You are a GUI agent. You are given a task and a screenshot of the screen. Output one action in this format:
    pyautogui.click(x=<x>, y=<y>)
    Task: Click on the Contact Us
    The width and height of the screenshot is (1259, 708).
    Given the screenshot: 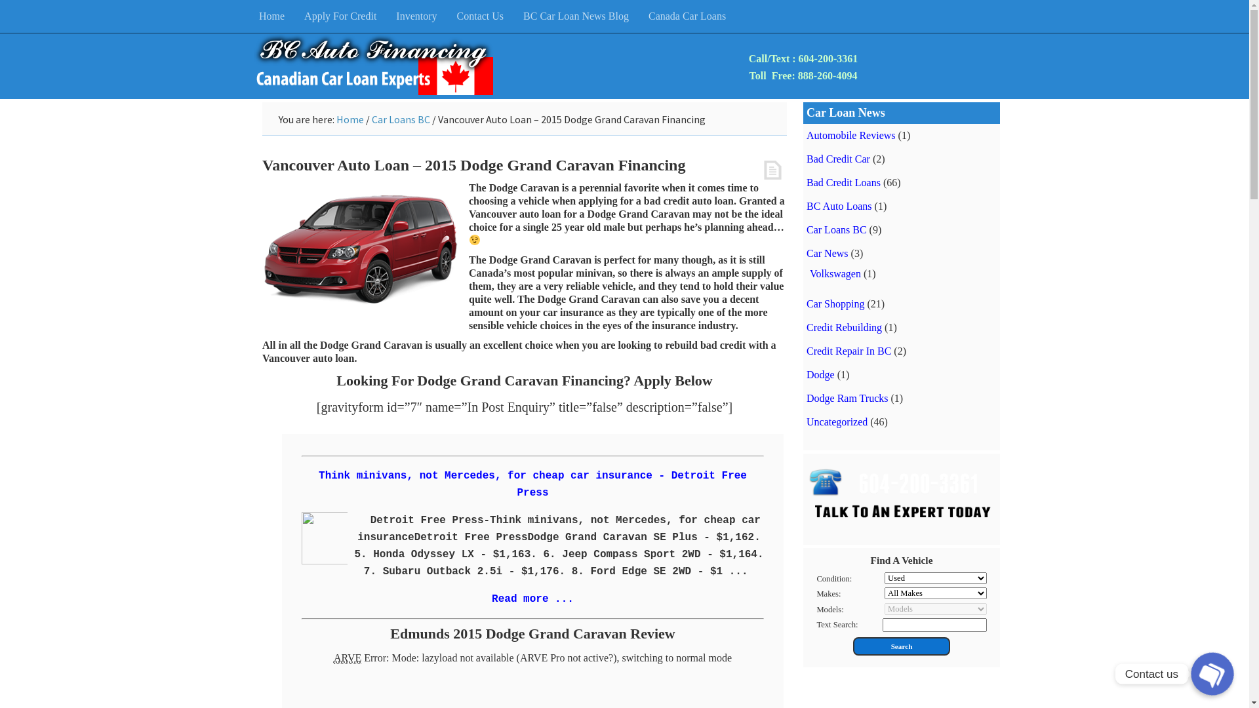 What is the action you would take?
    pyautogui.click(x=481, y=16)
    